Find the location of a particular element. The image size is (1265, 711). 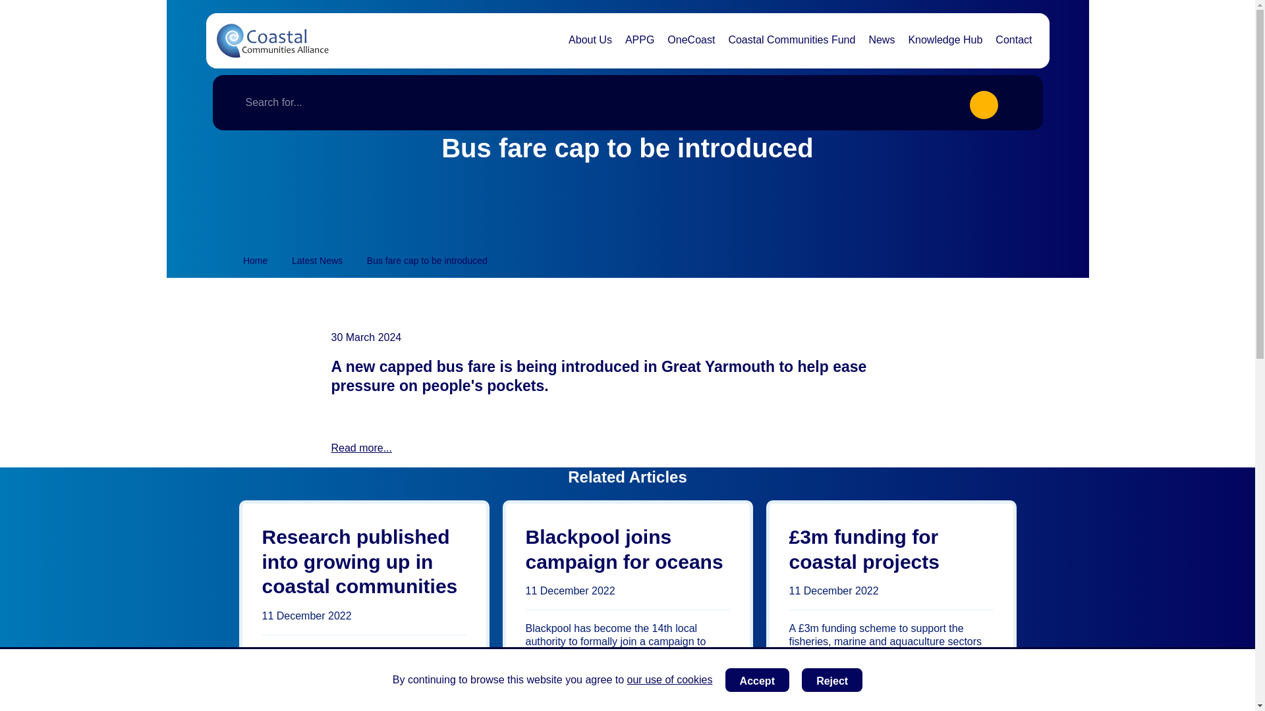

News is located at coordinates (539, 703).